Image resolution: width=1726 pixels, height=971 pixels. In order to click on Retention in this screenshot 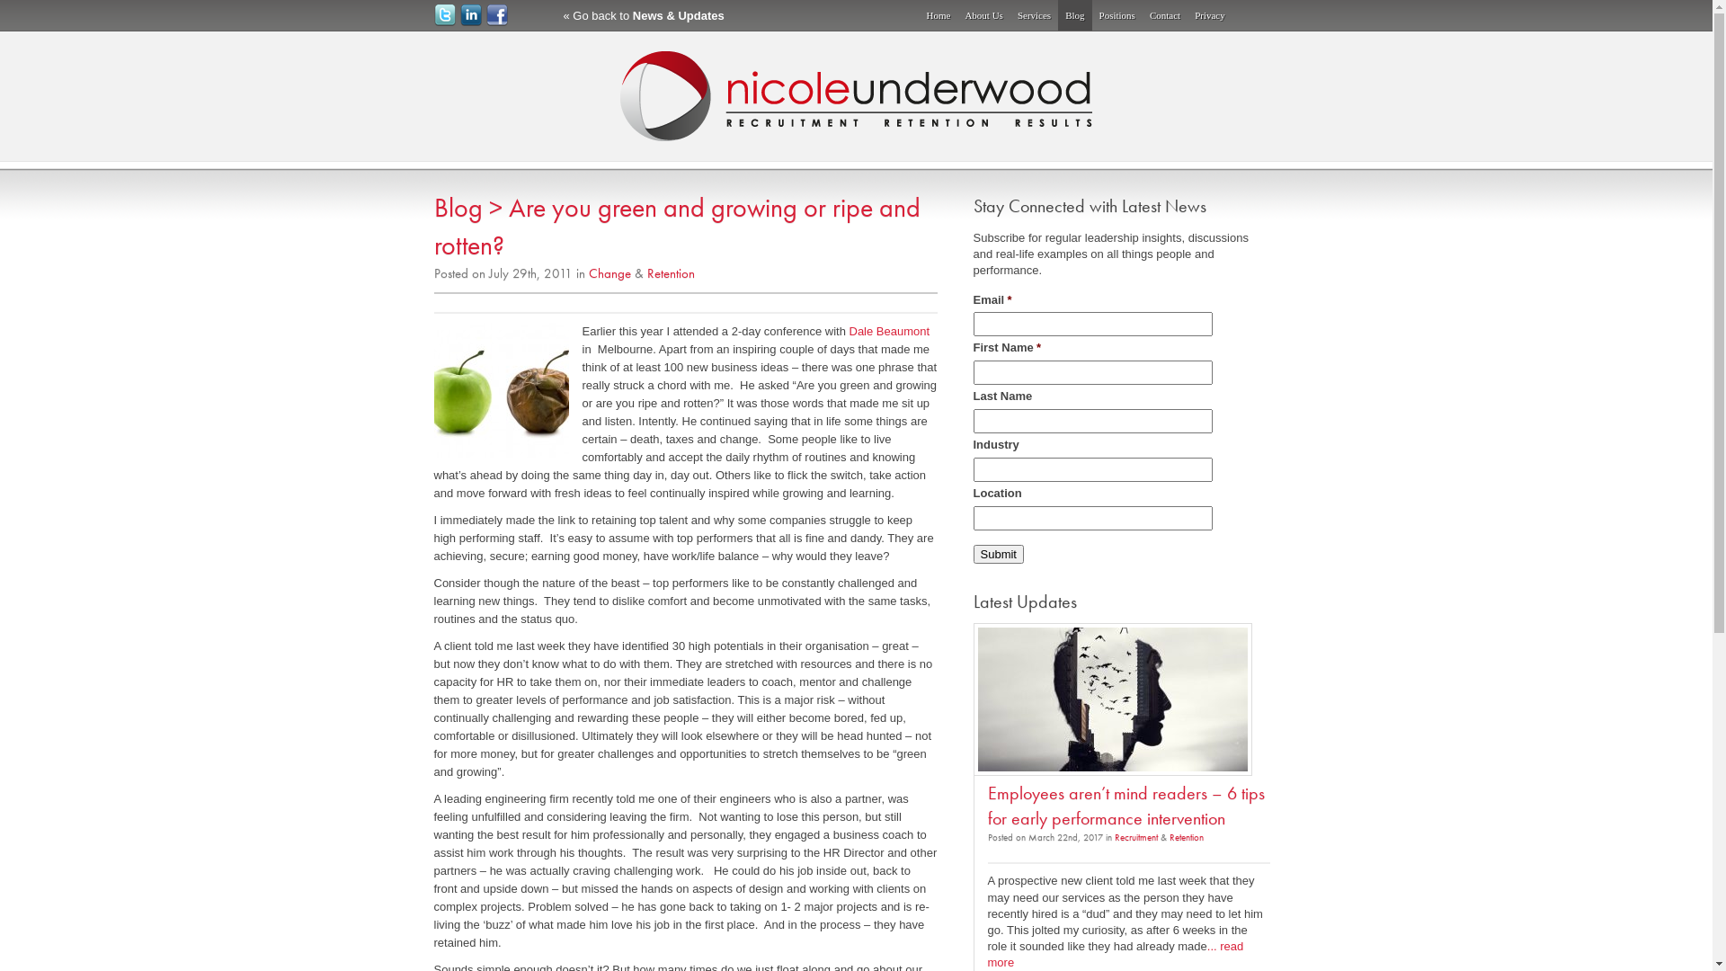, I will do `click(1186, 837)`.